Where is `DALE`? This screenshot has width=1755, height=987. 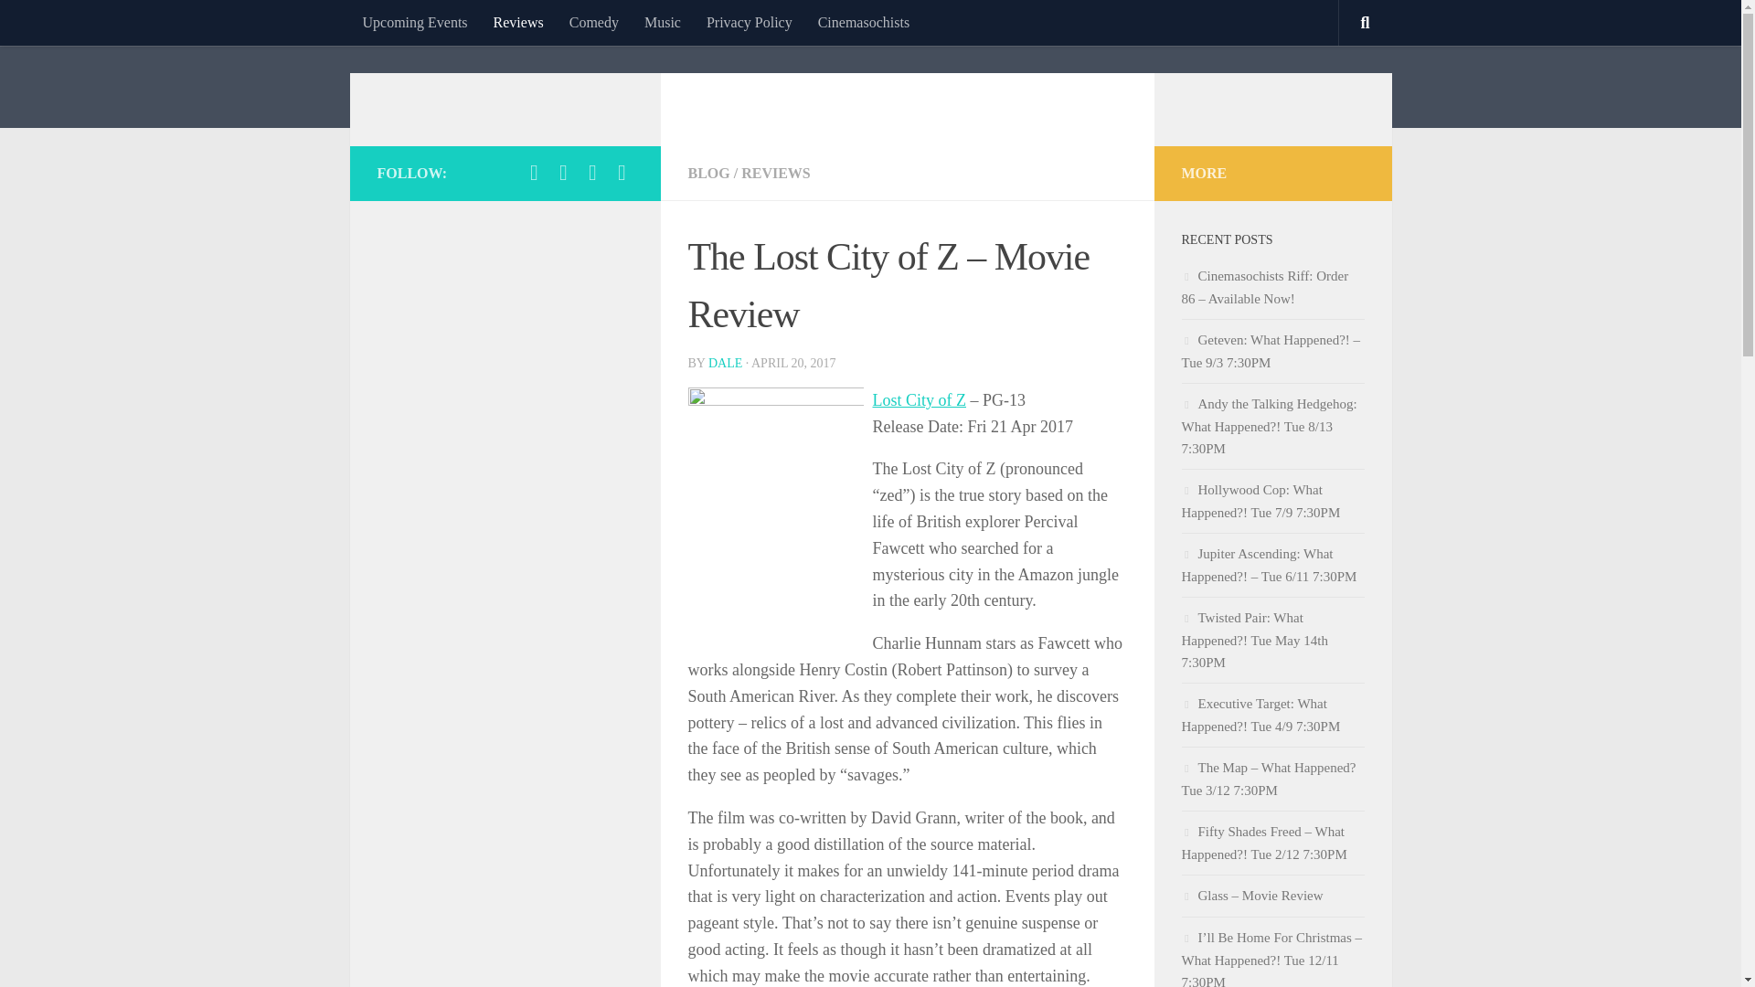
DALE is located at coordinates (726, 363).